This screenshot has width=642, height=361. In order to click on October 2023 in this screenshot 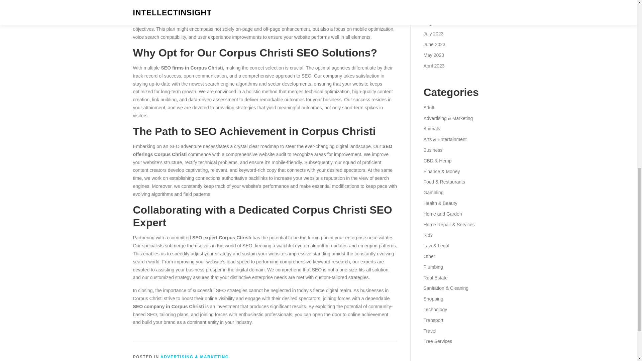, I will do `click(437, 2)`.